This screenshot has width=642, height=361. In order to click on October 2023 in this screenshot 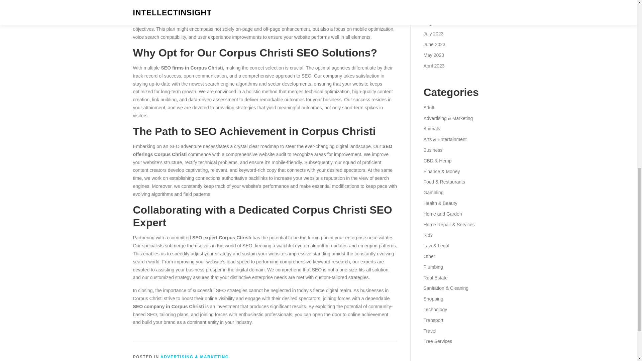, I will do `click(437, 2)`.